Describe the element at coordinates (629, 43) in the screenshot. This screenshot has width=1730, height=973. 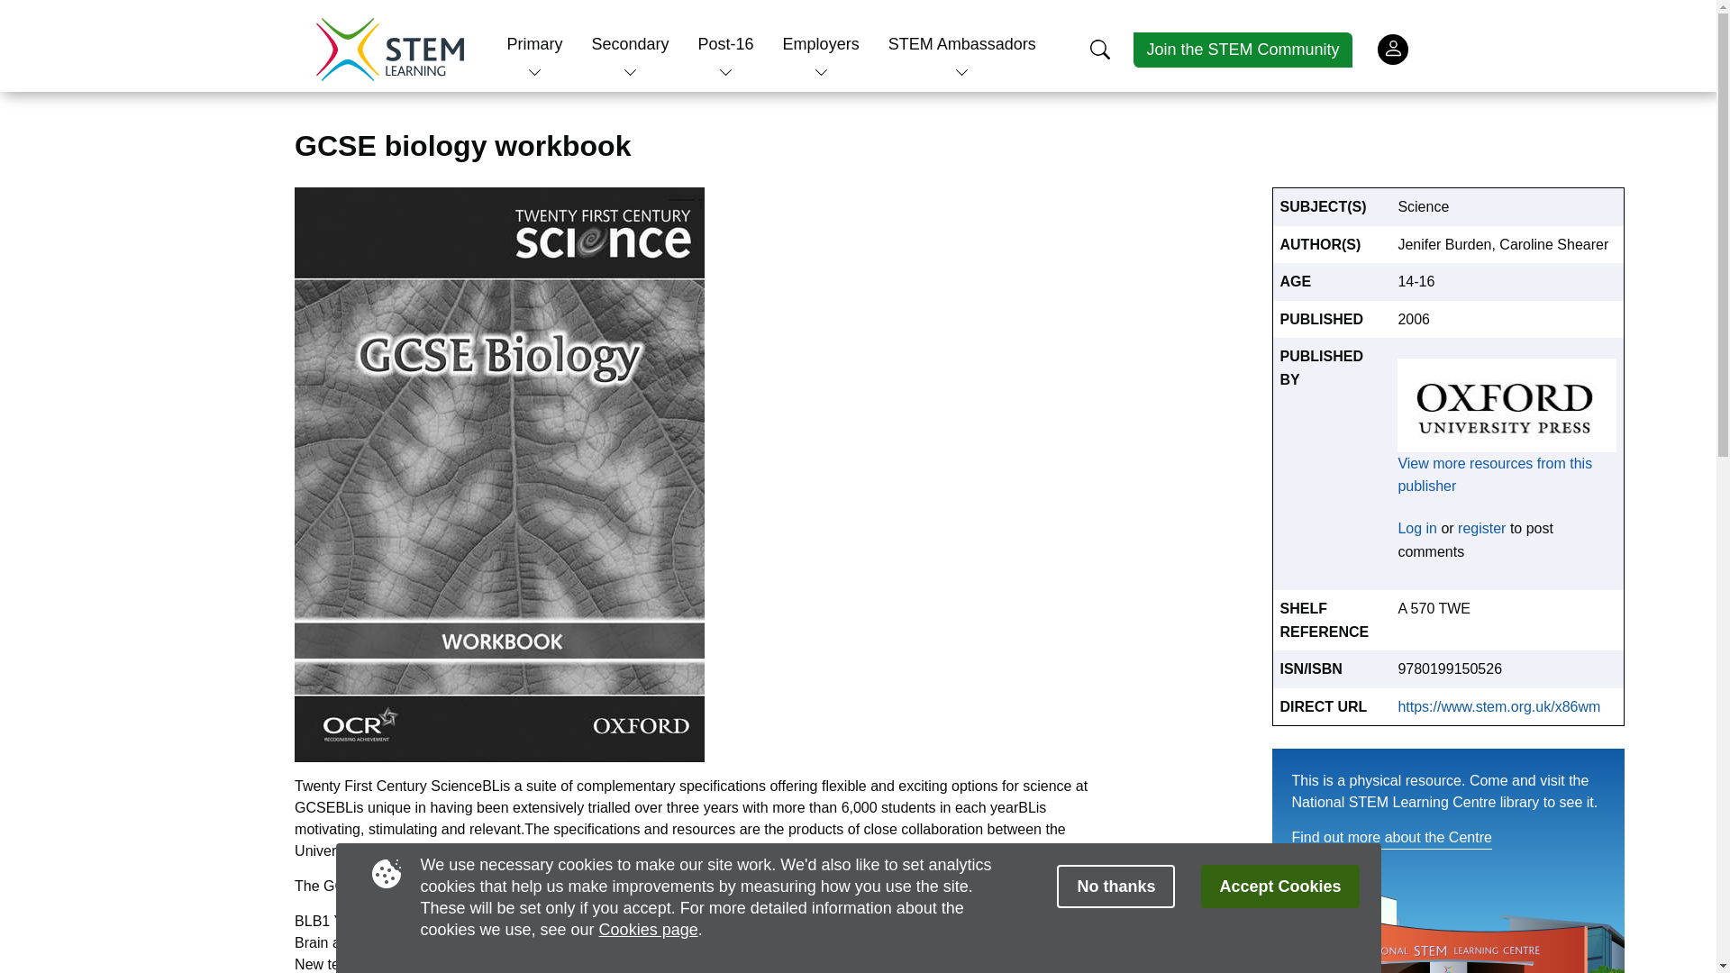
I see `Secondary` at that location.